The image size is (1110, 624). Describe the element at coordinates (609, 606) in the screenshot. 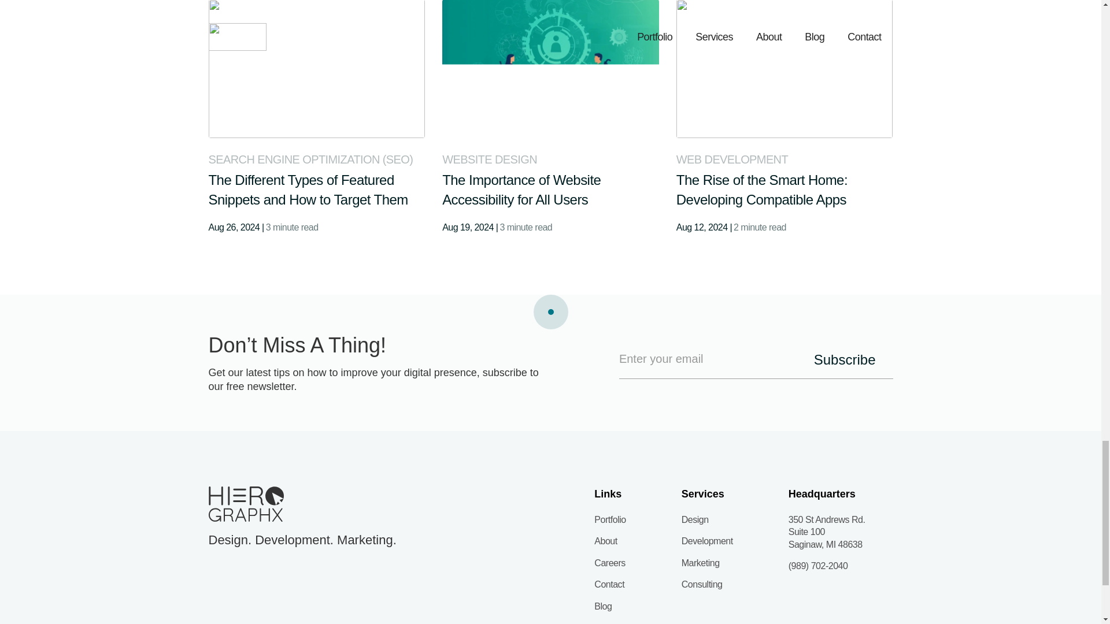

I see `Blog` at that location.